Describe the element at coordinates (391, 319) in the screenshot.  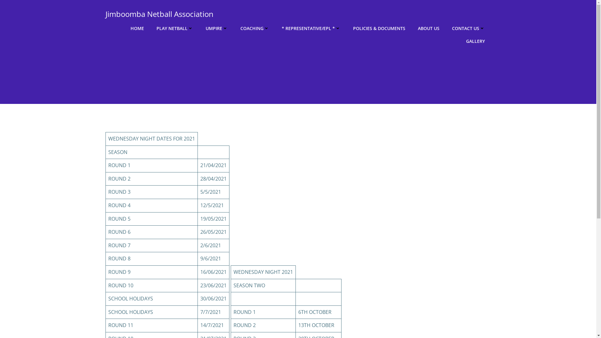
I see `Colibri` at that location.